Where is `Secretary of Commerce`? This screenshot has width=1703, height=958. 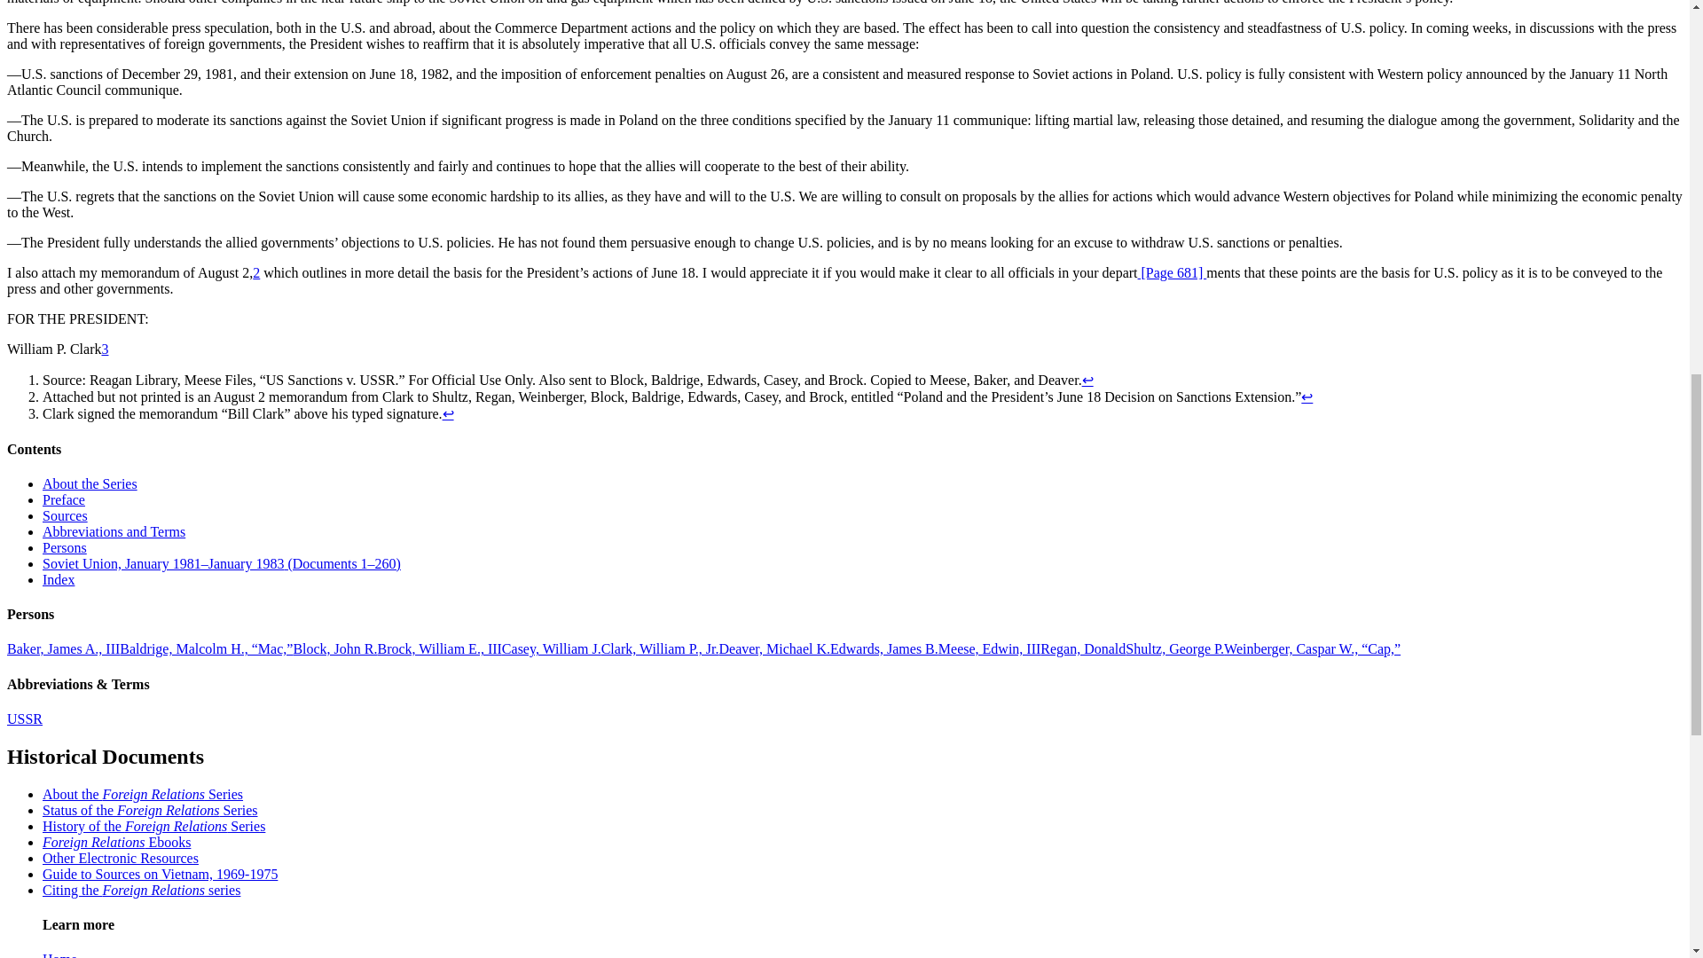
Secretary of Commerce is located at coordinates (206, 648).